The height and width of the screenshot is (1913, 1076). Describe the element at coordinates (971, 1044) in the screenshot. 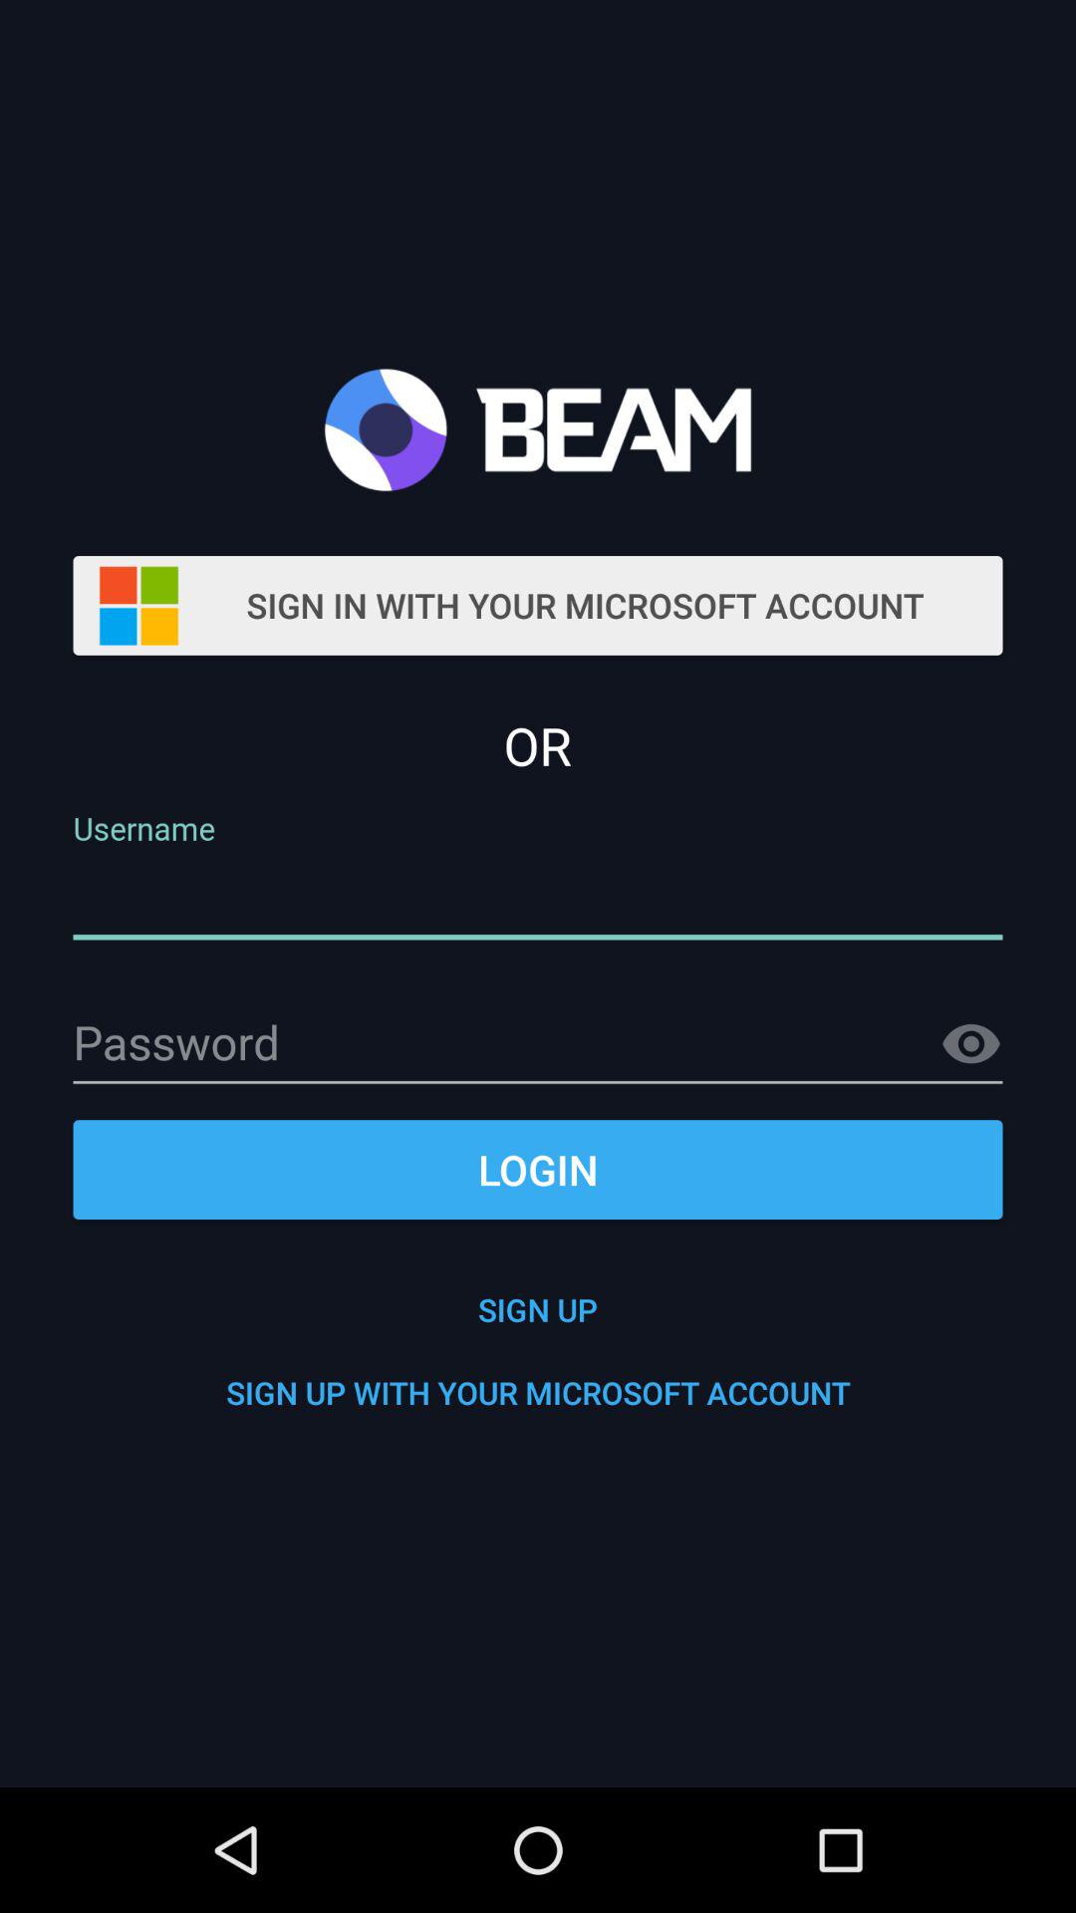

I see `go to see option` at that location.